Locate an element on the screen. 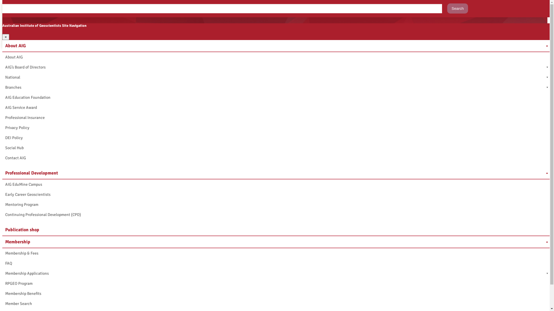 This screenshot has height=311, width=554. DEI Policy is located at coordinates (277, 138).